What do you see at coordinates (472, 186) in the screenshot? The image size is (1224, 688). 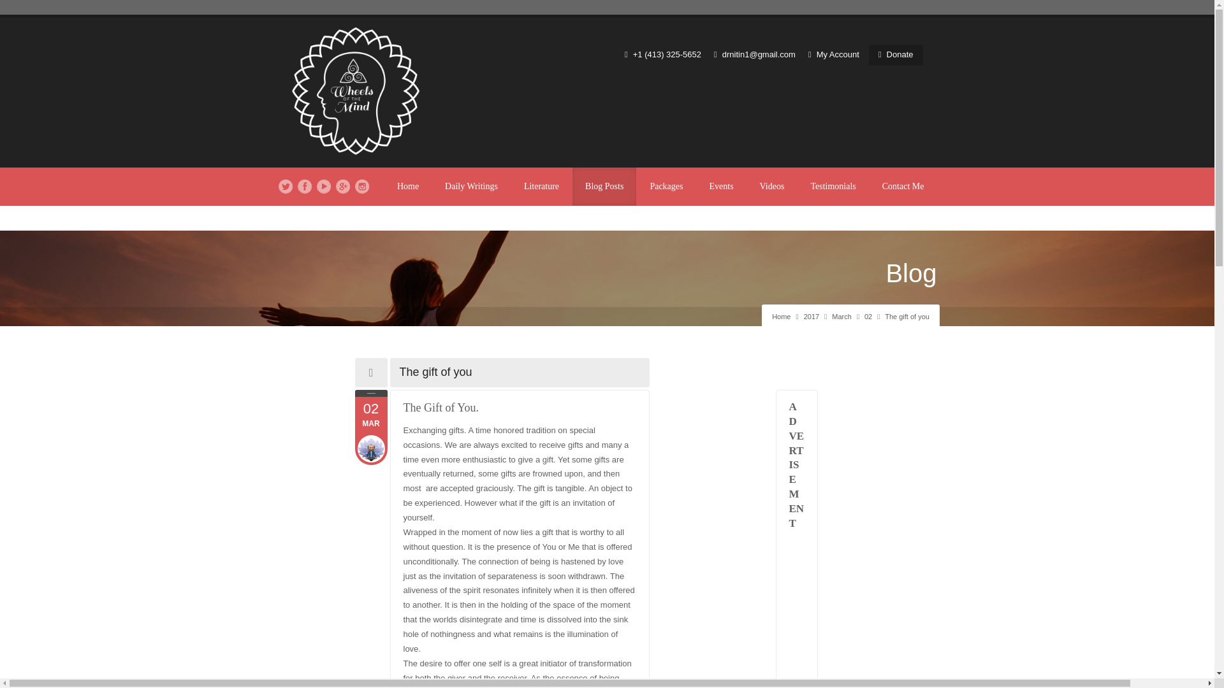 I see `GooglePlus` at bounding box center [472, 186].